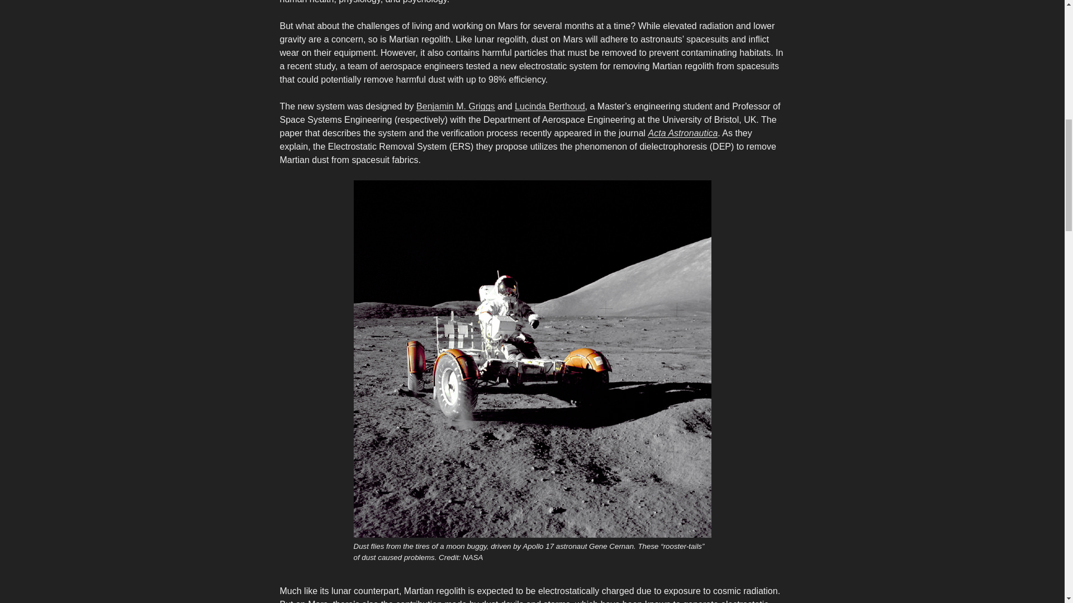 The image size is (1073, 603). I want to click on Acta Astronautica, so click(683, 133).